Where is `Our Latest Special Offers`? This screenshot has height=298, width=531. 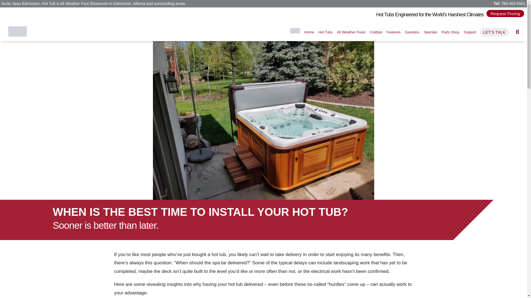
Our Latest Special Offers is located at coordinates (430, 32).